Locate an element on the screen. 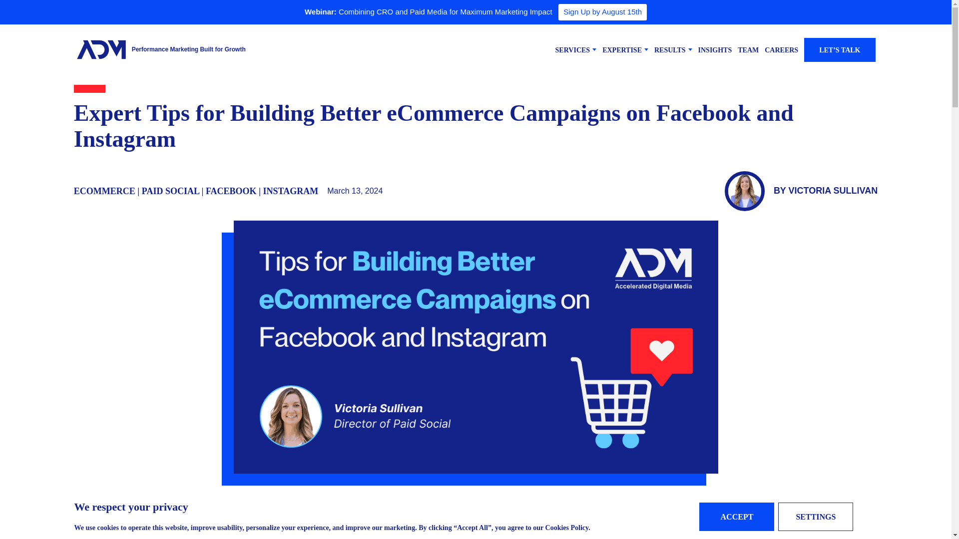 This screenshot has height=539, width=959. ECOMMERCE is located at coordinates (104, 191).